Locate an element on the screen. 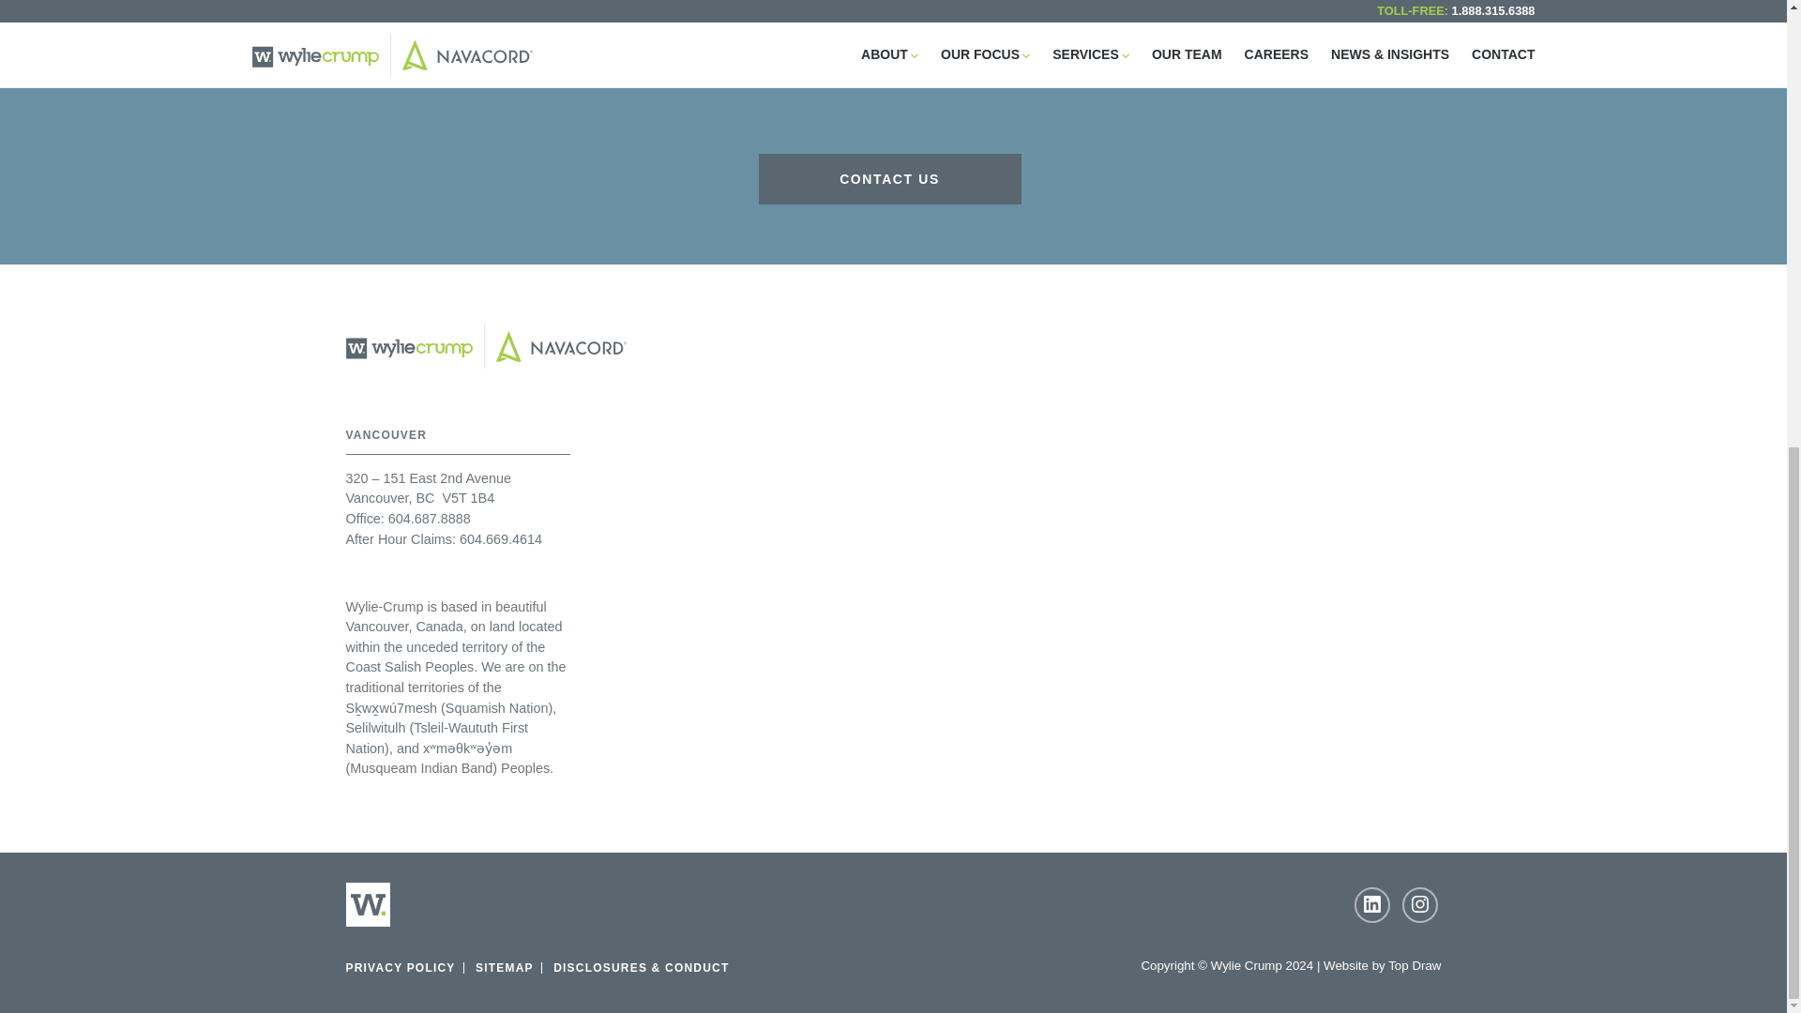 The image size is (1801, 1013). SITEMAP is located at coordinates (504, 967).